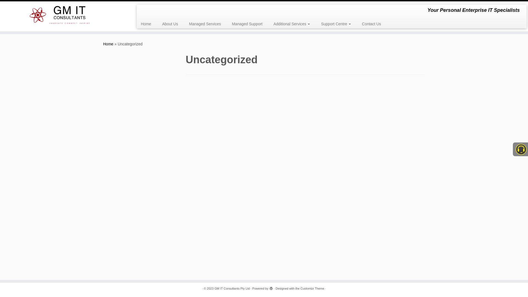 Image resolution: width=528 pixels, height=297 pixels. I want to click on Customizr Theme, so click(312, 289).